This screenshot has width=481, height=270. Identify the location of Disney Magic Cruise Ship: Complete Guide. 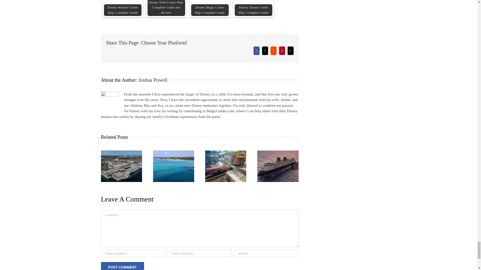
(210, 8).